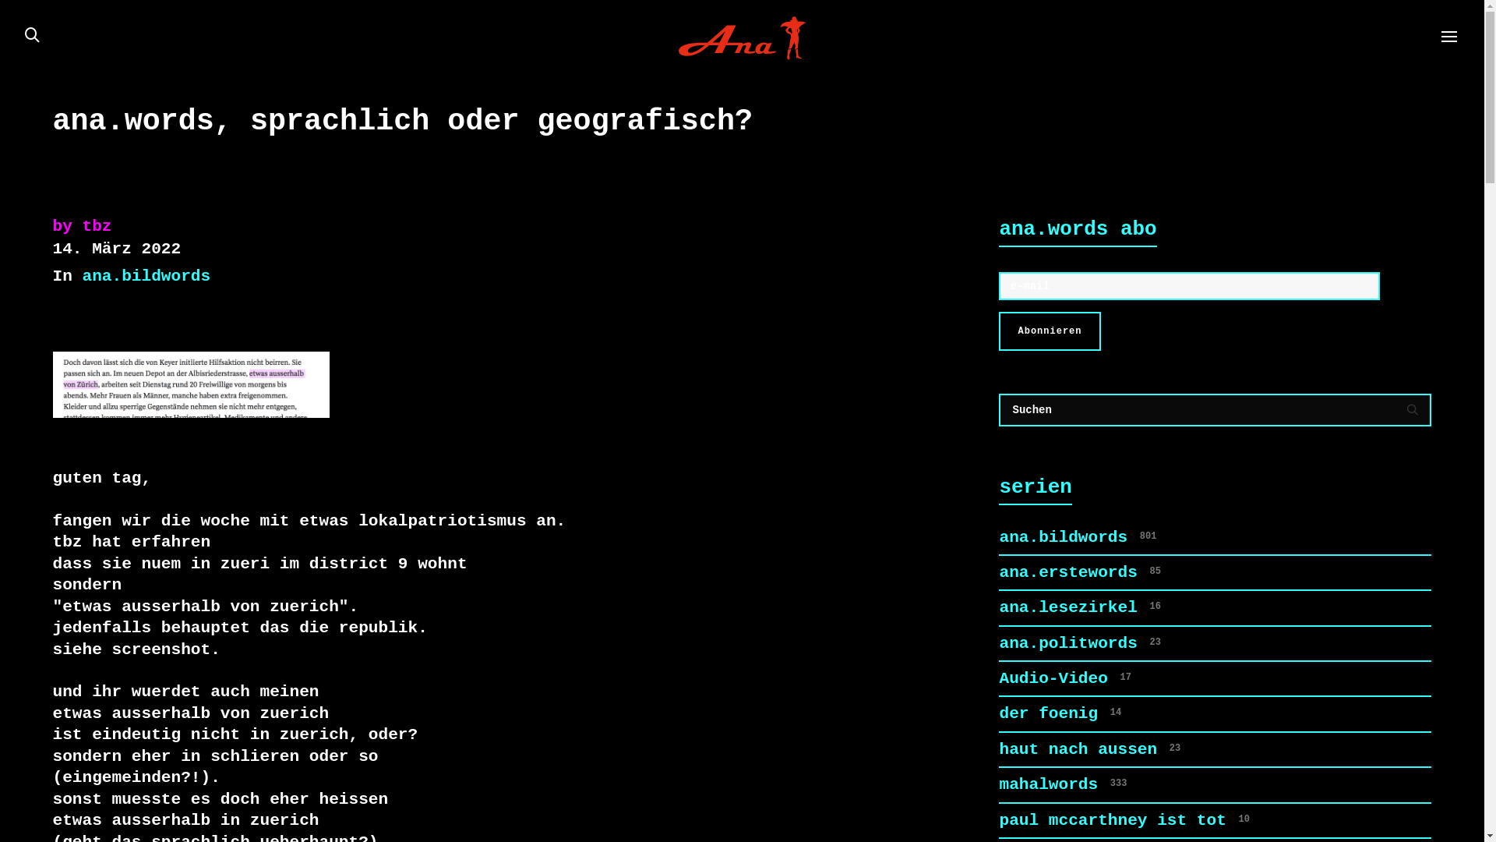  Describe the element at coordinates (146, 276) in the screenshot. I see `ana.bildwords` at that location.